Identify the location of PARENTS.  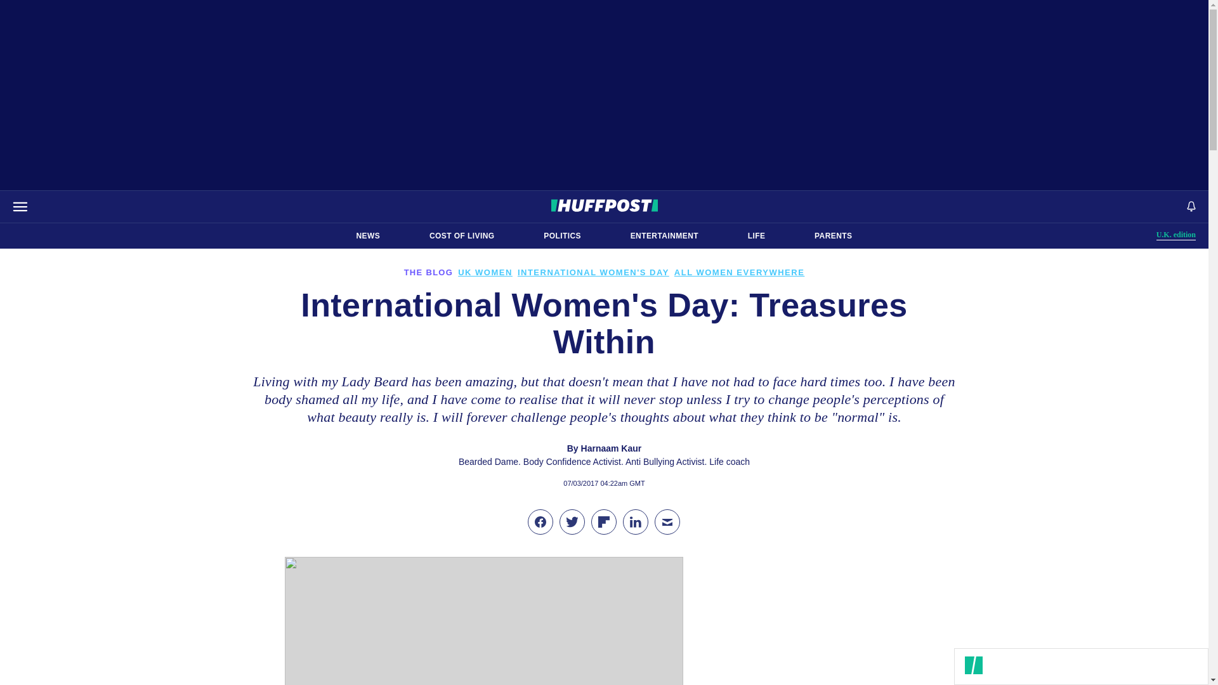
(1176, 235).